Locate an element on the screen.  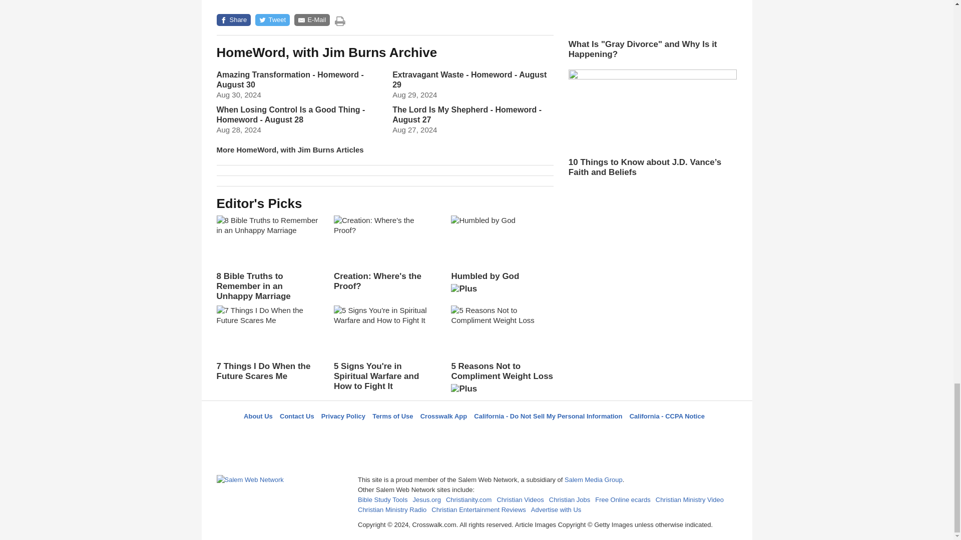
Facebook is located at coordinates (426, 434).